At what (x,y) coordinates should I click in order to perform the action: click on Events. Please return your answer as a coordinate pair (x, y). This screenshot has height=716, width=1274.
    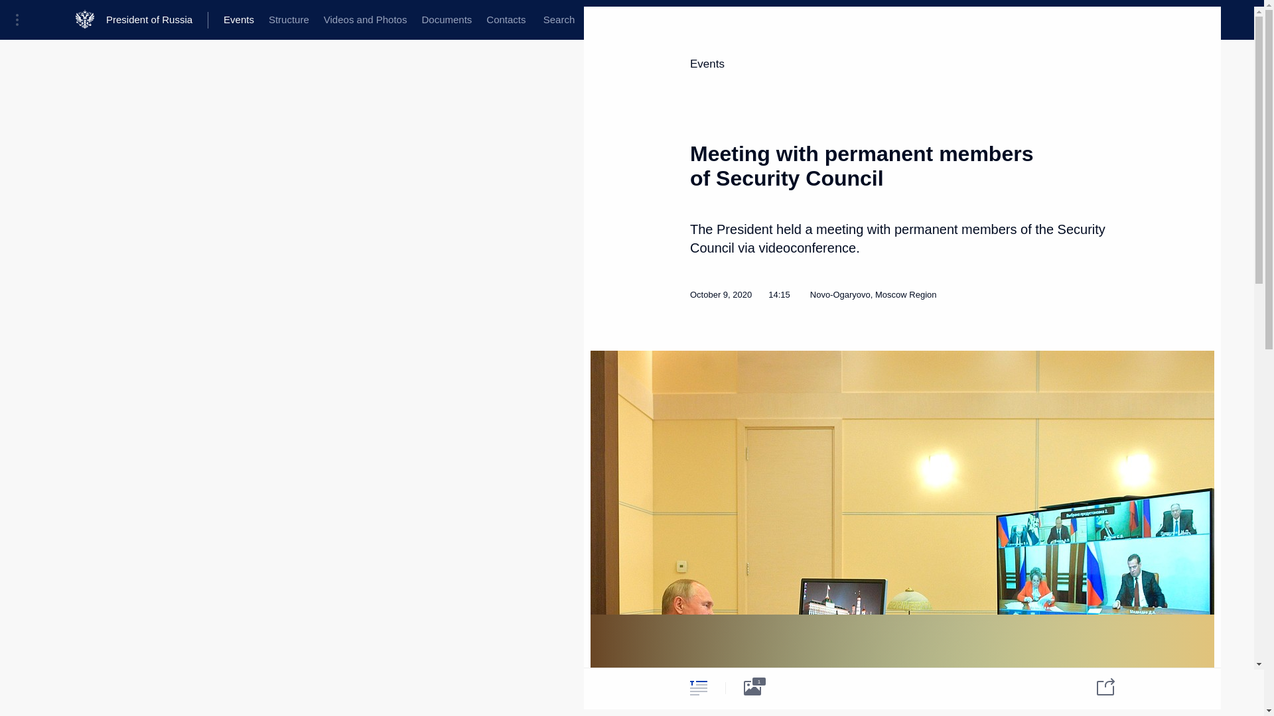
    Looking at the image, I should click on (707, 64).